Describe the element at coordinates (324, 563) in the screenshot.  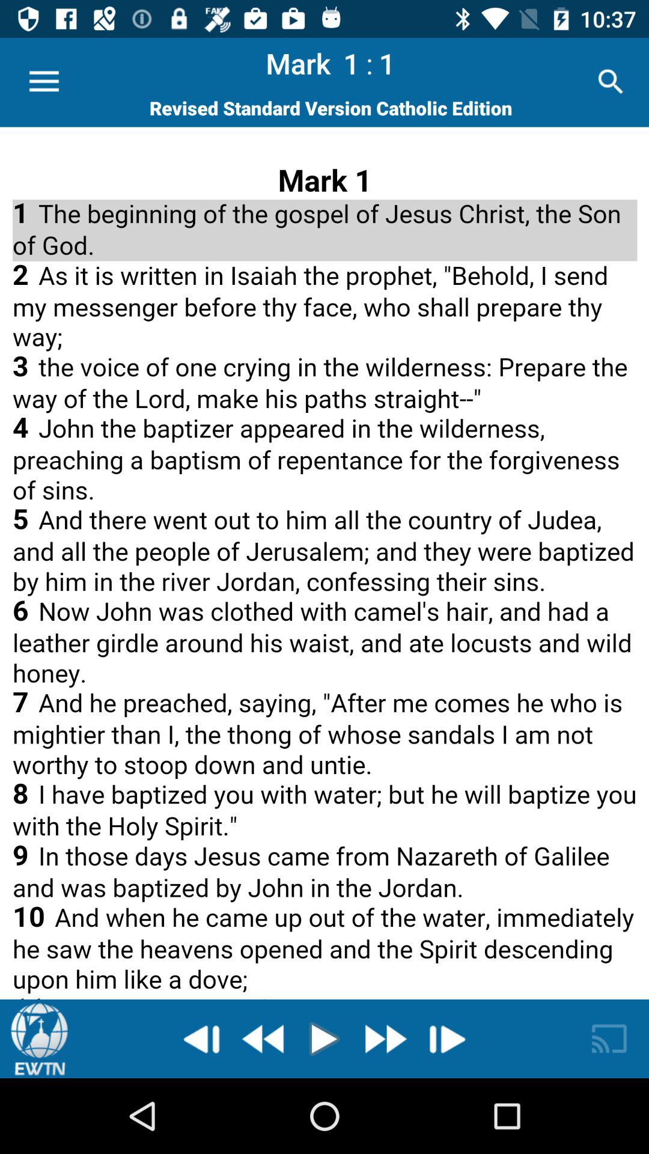
I see `advertisement` at that location.